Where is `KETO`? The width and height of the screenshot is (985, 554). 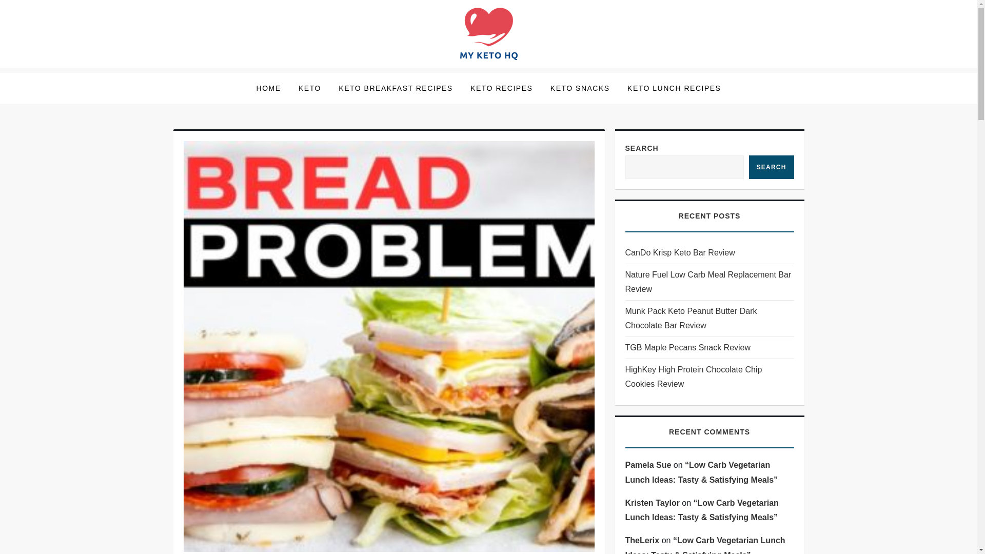 KETO is located at coordinates (310, 88).